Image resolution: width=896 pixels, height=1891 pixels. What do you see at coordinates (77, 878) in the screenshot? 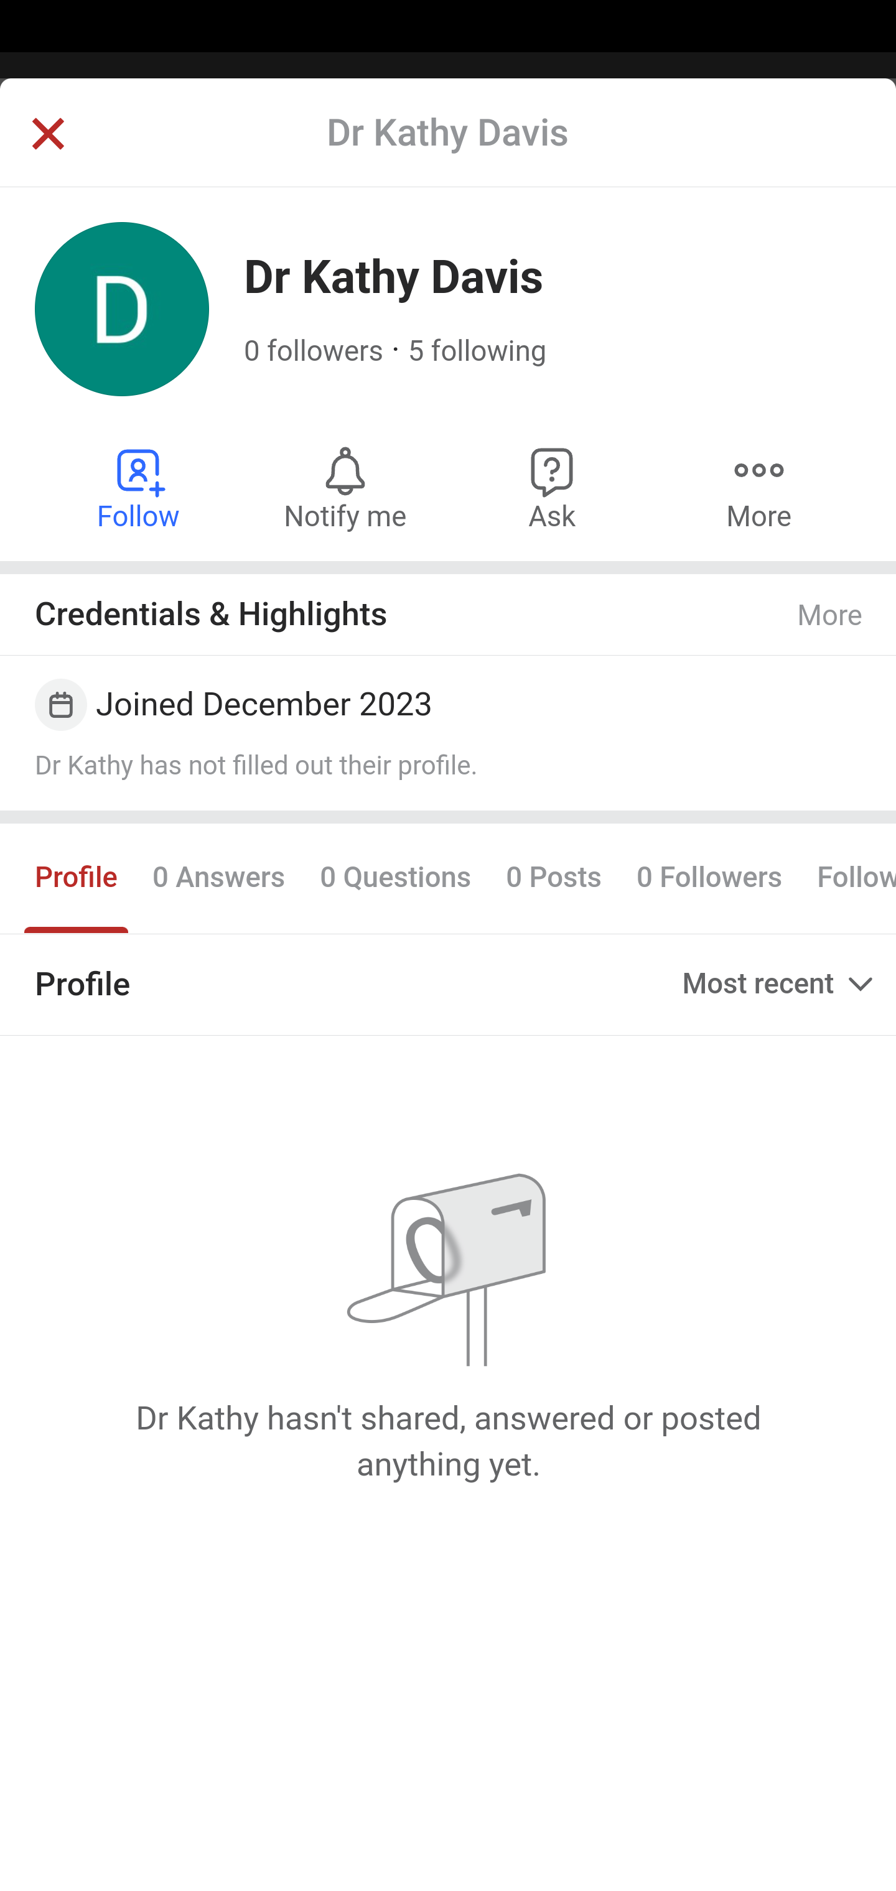
I see `Profile` at bounding box center [77, 878].